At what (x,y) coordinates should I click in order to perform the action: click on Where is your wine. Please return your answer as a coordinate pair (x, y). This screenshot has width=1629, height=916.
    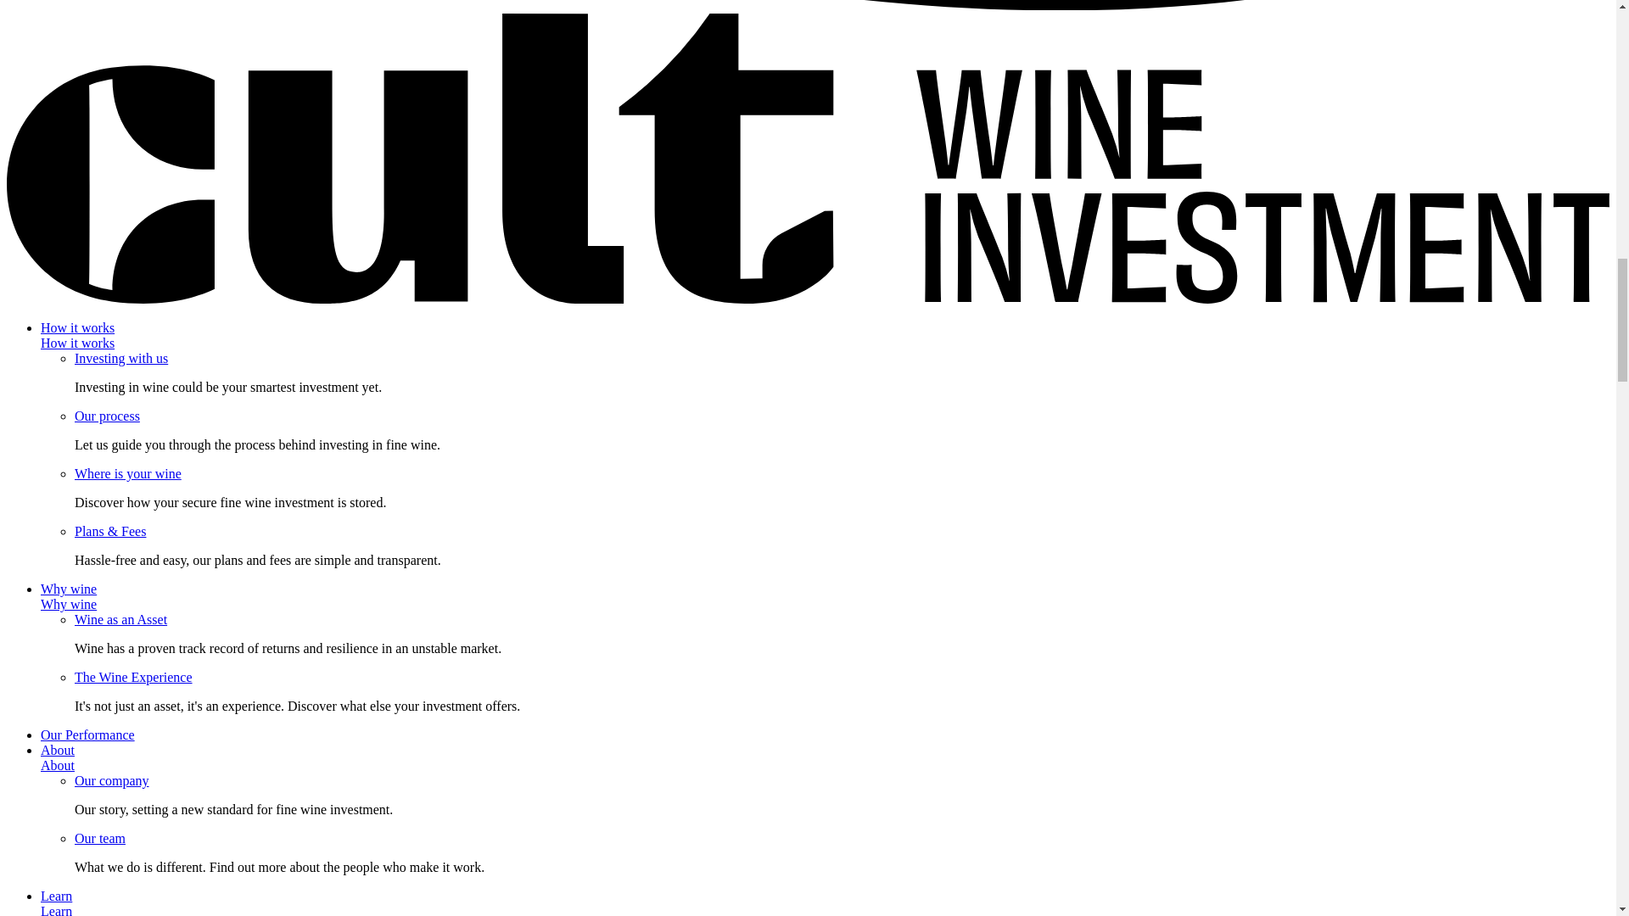
    Looking at the image, I should click on (127, 473).